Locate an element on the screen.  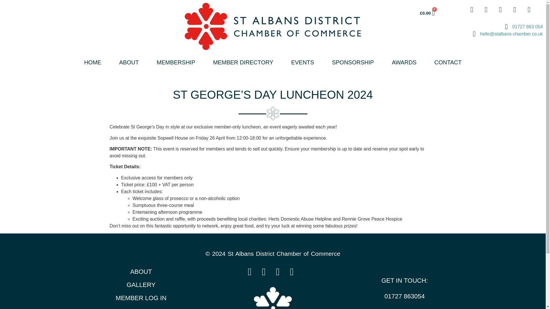
CONTACT is located at coordinates (447, 62).